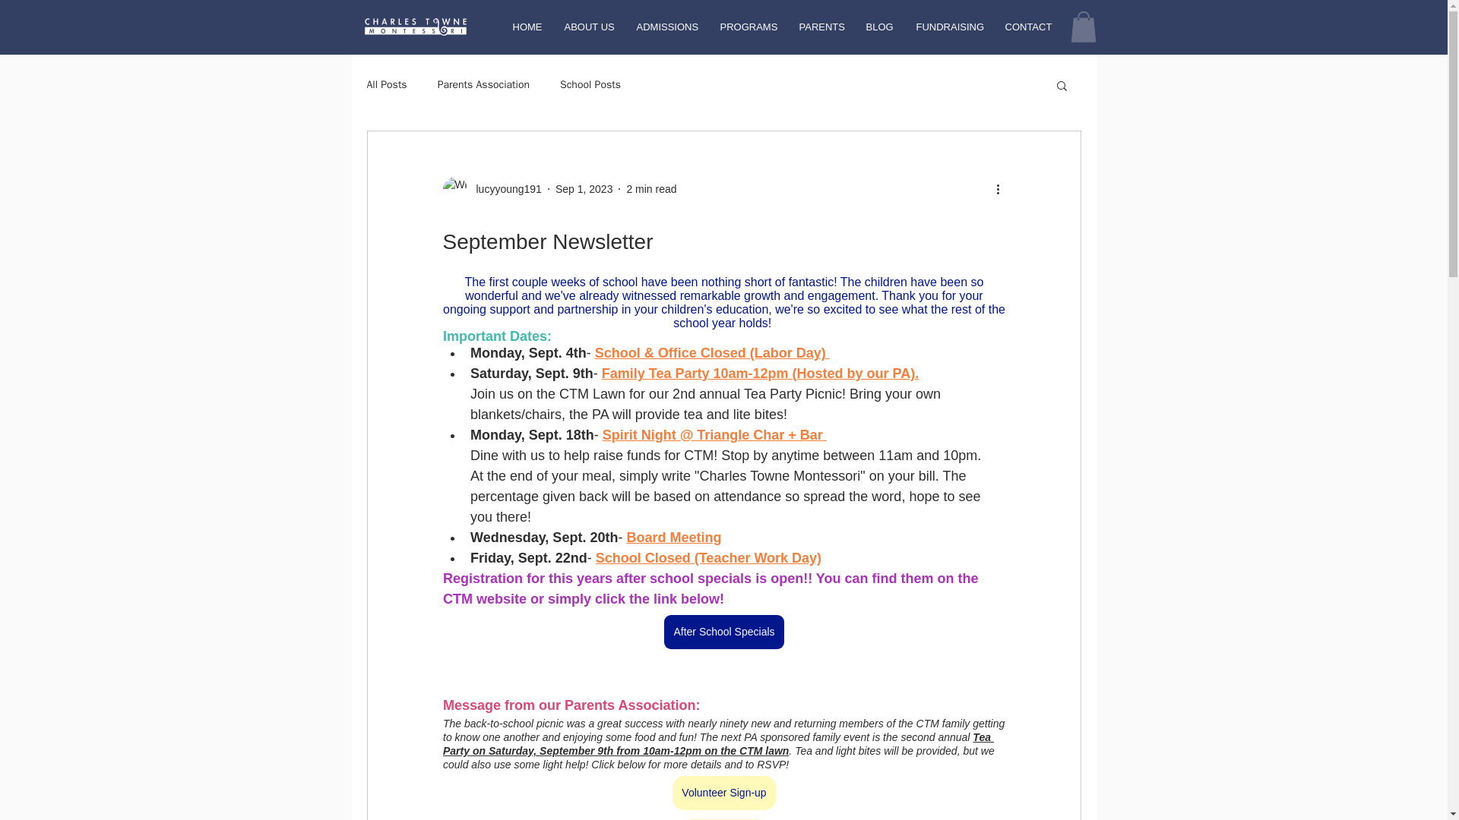 The image size is (1459, 820). Describe the element at coordinates (666, 27) in the screenshot. I see `ADMISSIONS` at that location.